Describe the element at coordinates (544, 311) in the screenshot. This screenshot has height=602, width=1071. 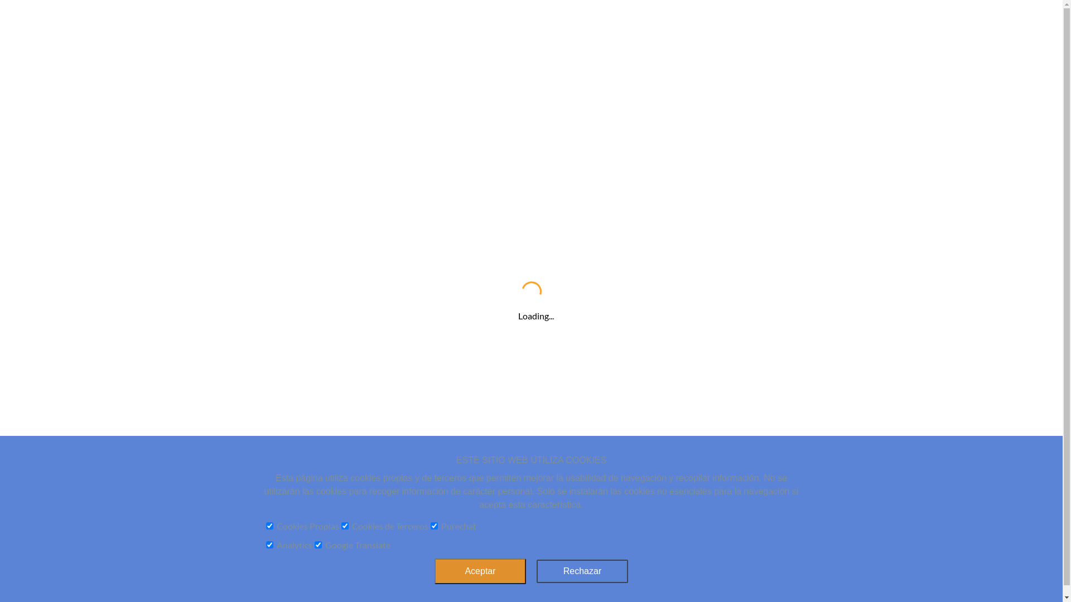
I see `Condiciones Generales de Reserva` at that location.